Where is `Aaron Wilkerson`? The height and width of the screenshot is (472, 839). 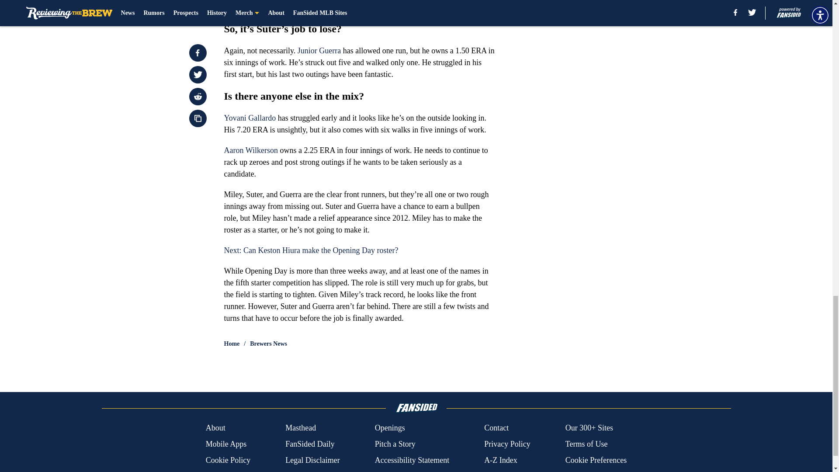
Aaron Wilkerson is located at coordinates (251, 150).